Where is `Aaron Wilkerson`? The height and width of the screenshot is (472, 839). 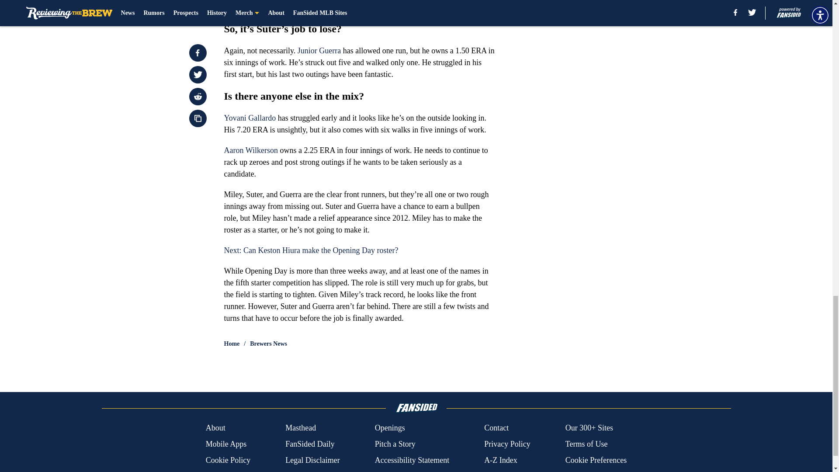
Aaron Wilkerson is located at coordinates (251, 150).